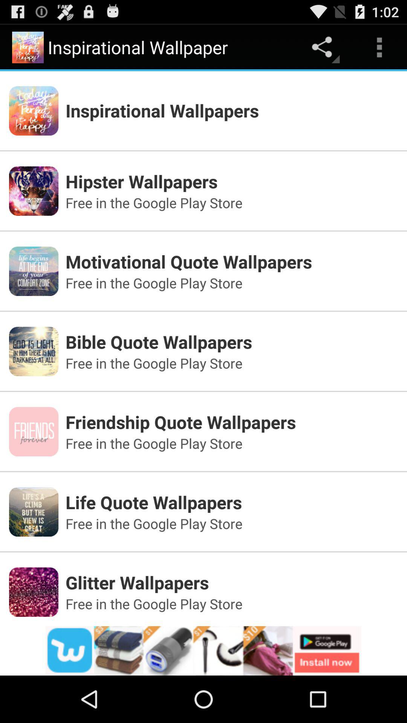 This screenshot has width=407, height=723. Describe the element at coordinates (203, 651) in the screenshot. I see `know about the advertisement` at that location.